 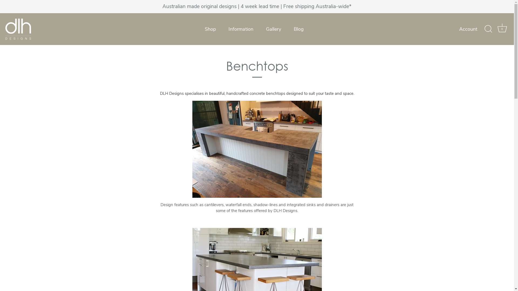 I want to click on Account, so click(x=473, y=29).